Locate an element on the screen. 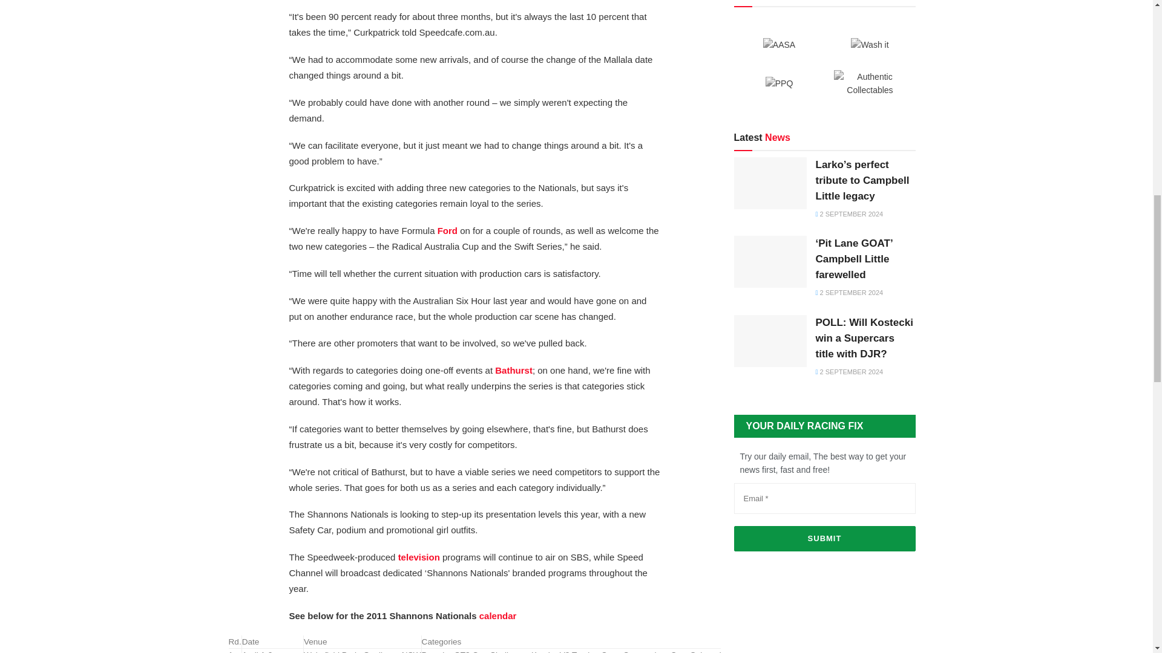 This screenshot has height=653, width=1162. Posts tagged with Bathurst is located at coordinates (513, 370).